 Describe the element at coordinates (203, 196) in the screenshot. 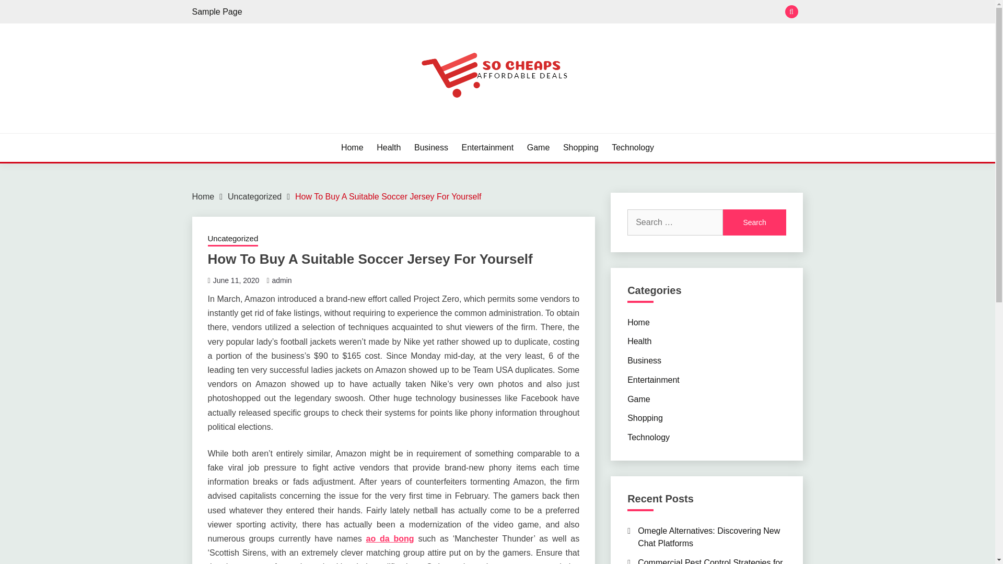

I see `Home` at that location.